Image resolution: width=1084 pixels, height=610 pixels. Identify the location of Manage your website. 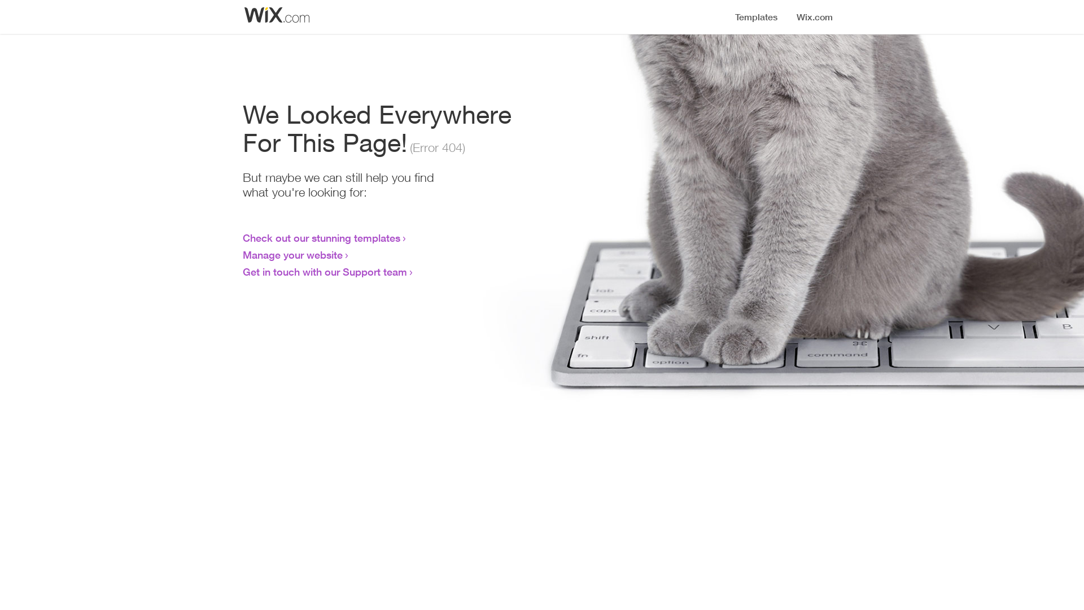
(292, 255).